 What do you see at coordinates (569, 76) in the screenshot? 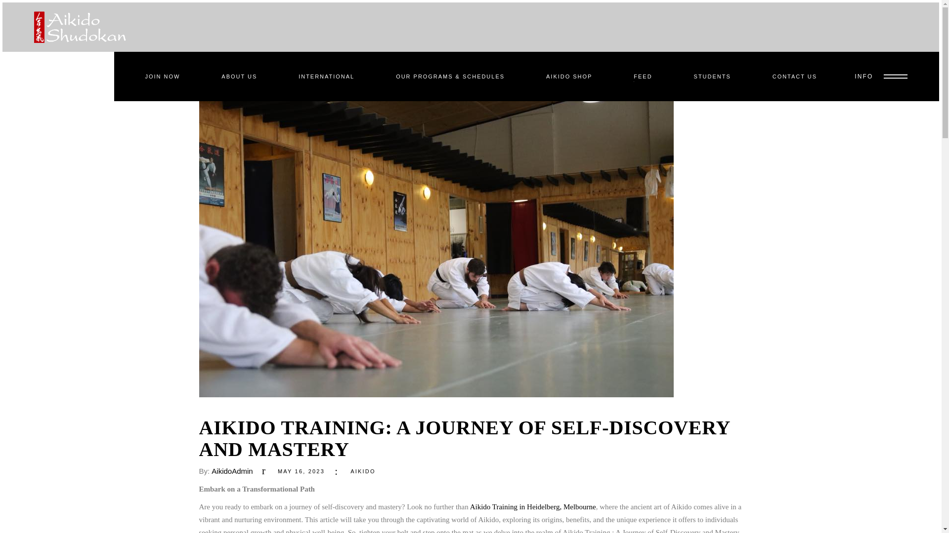
I see `AIKIDO SHOP` at bounding box center [569, 76].